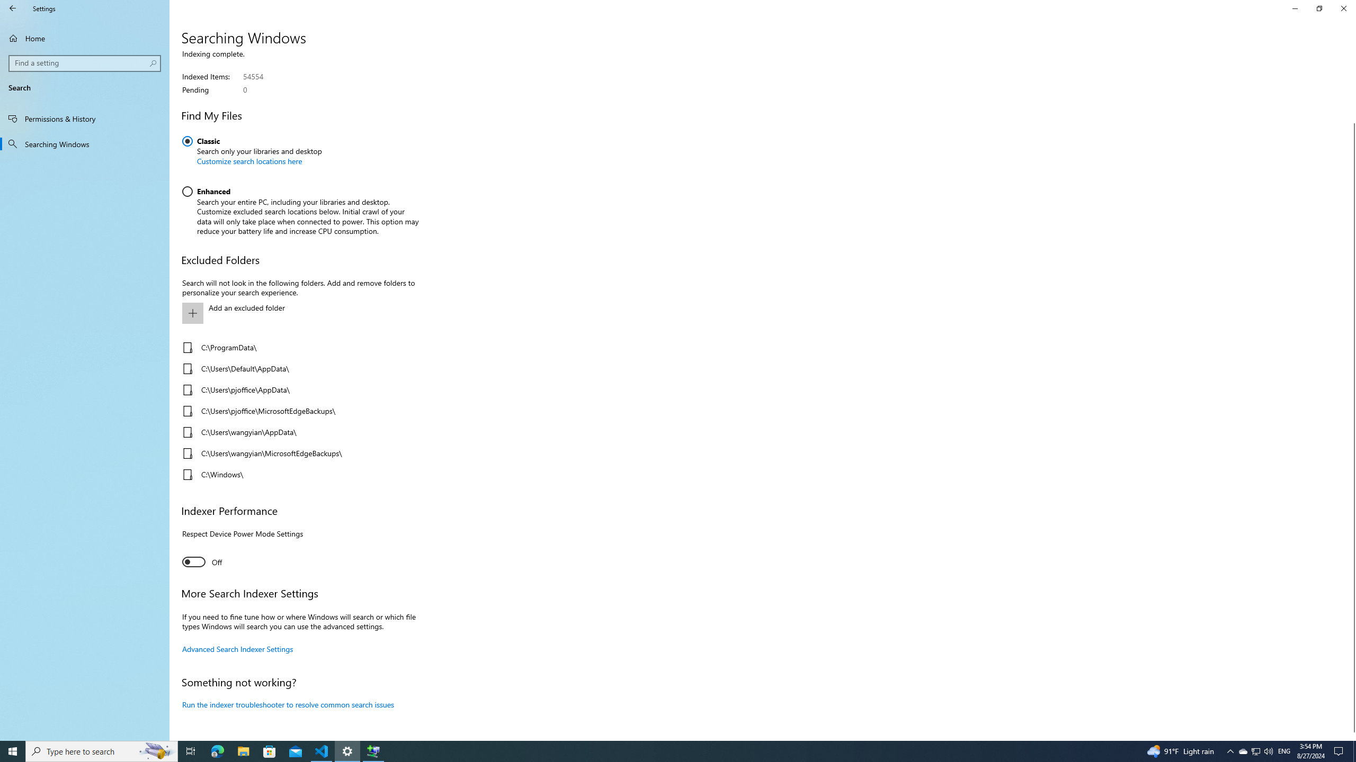  What do you see at coordinates (298, 390) in the screenshot?
I see `C:\Users\pjoffice\AppData\` at bounding box center [298, 390].